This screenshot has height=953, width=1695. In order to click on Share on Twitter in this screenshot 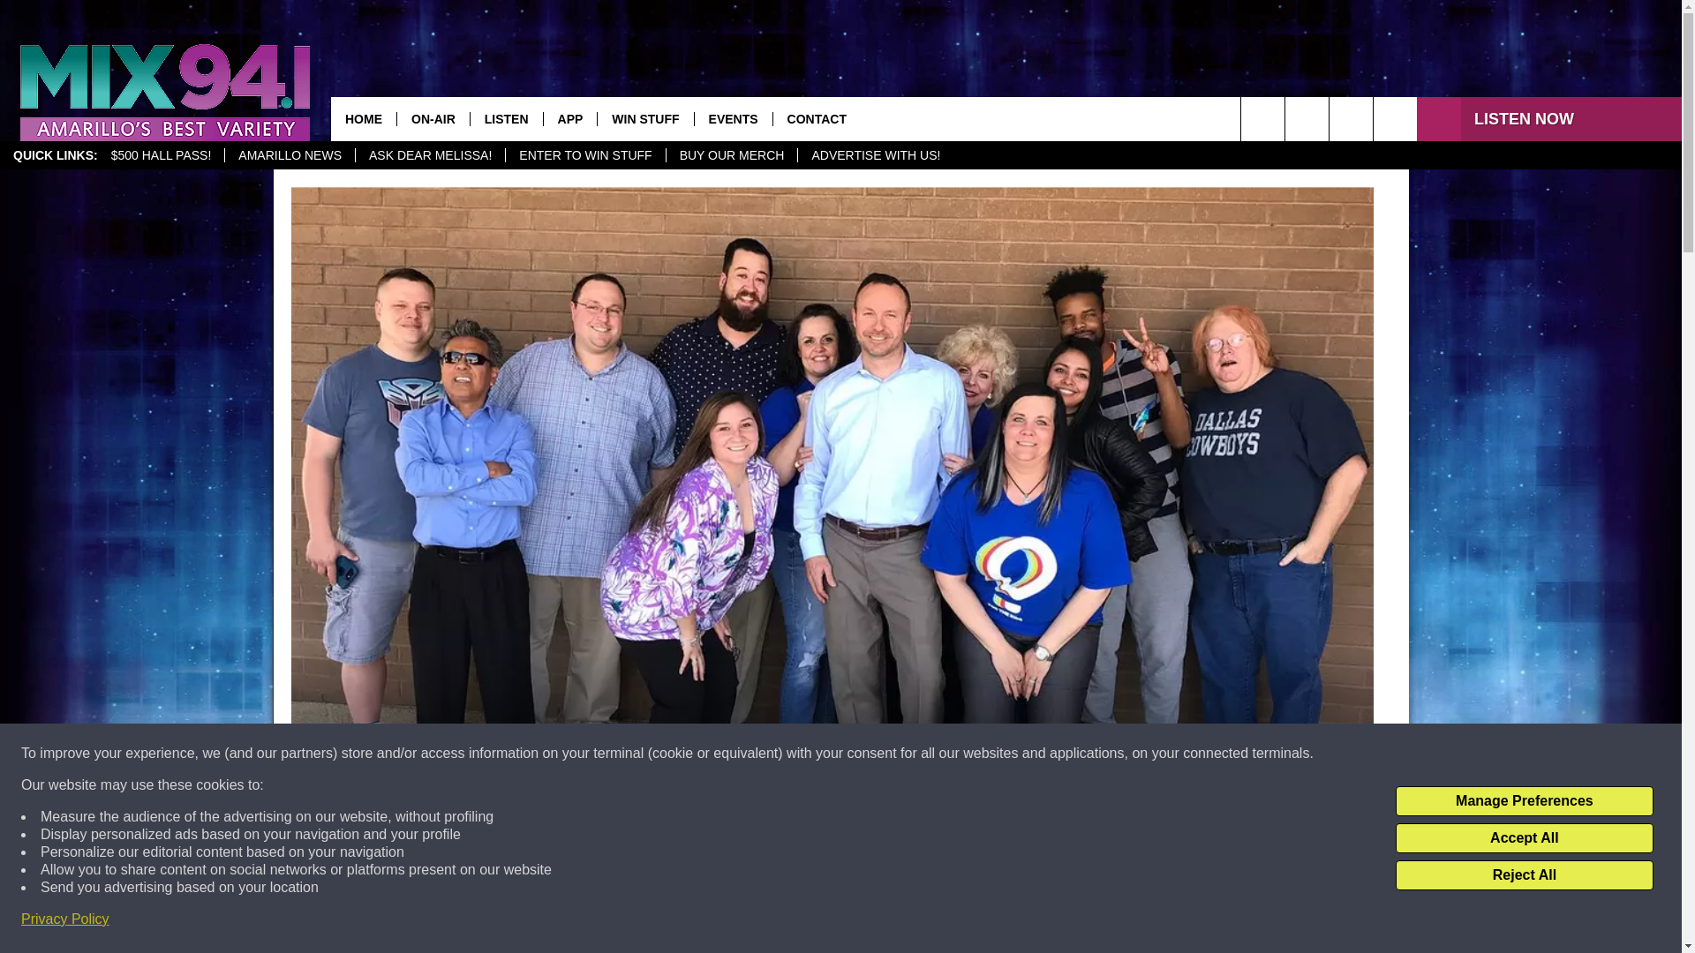, I will do `click(1061, 921)`.